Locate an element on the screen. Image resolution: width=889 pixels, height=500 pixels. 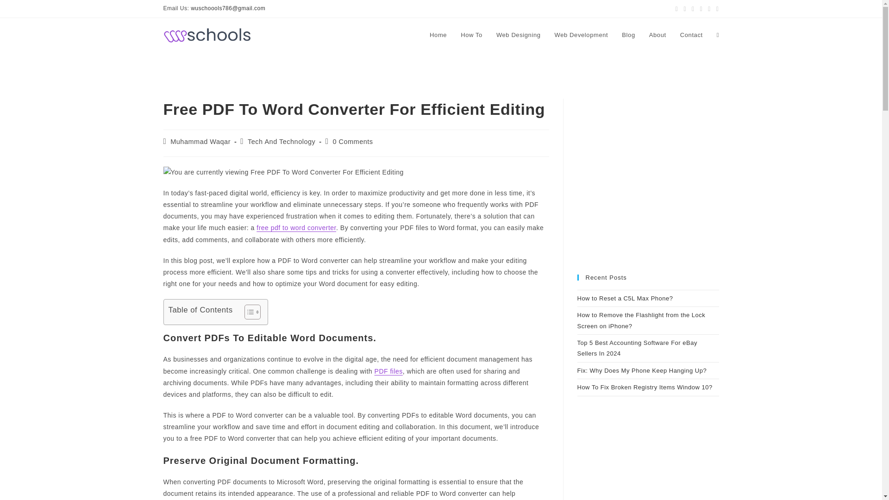
Web Development is located at coordinates (581, 35).